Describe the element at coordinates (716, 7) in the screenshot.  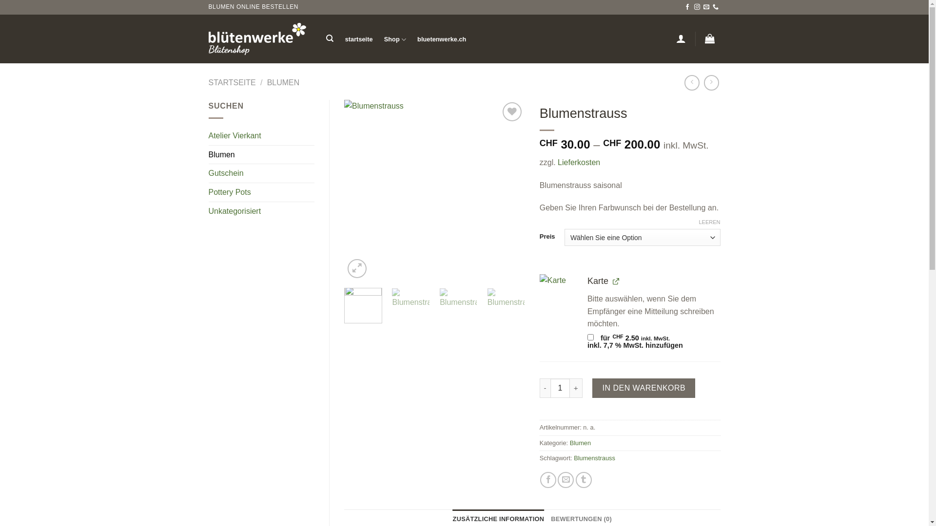
I see `Rufen Sie uns an` at that location.